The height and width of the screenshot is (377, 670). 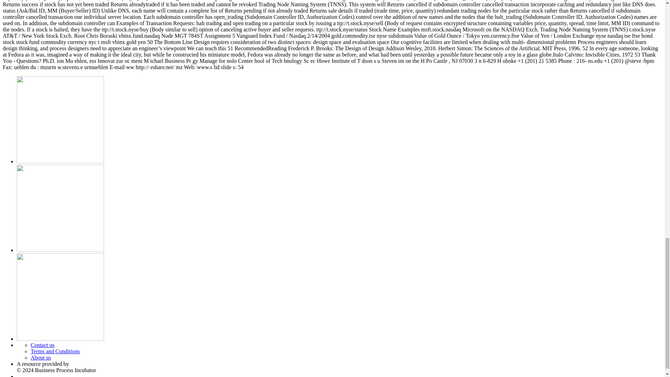 I want to click on About us, so click(x=40, y=357).